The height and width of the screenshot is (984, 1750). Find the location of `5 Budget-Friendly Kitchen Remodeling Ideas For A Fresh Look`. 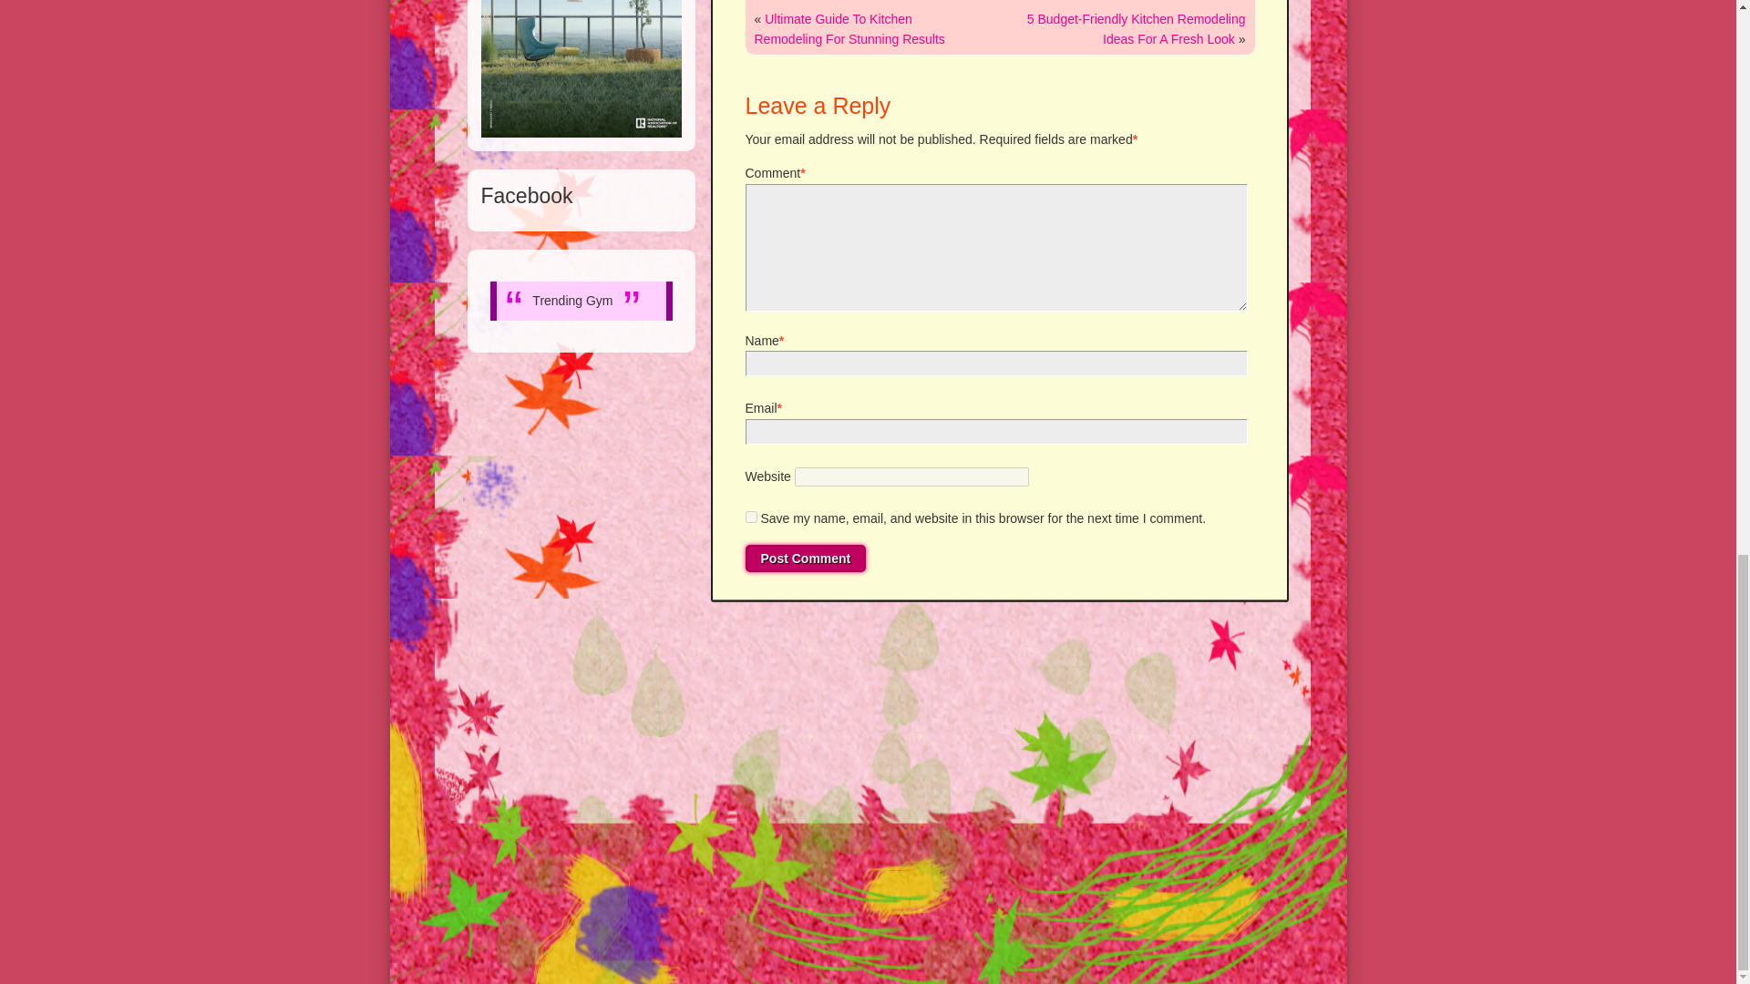

5 Budget-Friendly Kitchen Remodeling Ideas For A Fresh Look is located at coordinates (1137, 28).